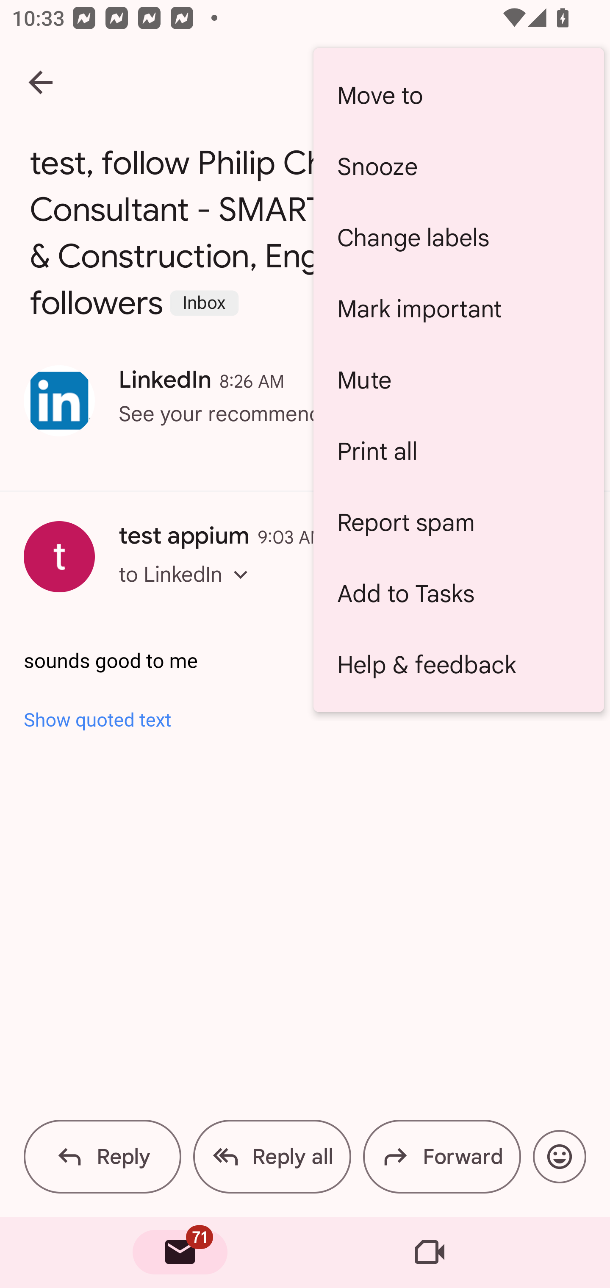  What do you see at coordinates (458, 664) in the screenshot?
I see `Help & feedback` at bounding box center [458, 664].